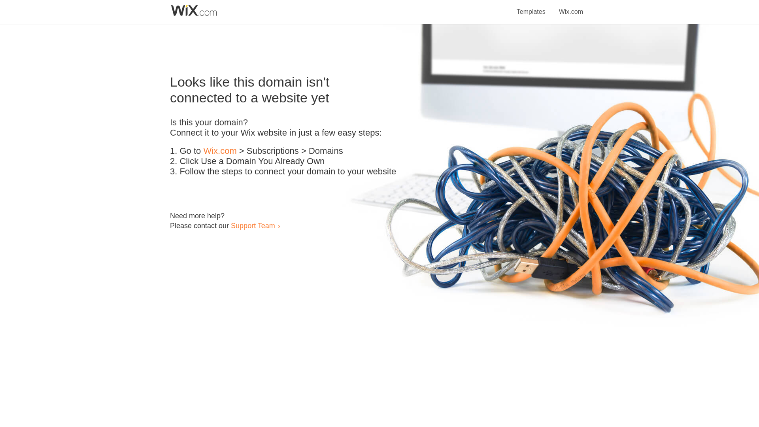 This screenshot has height=427, width=759. Describe the element at coordinates (531, 7) in the screenshot. I see `Templates` at that location.